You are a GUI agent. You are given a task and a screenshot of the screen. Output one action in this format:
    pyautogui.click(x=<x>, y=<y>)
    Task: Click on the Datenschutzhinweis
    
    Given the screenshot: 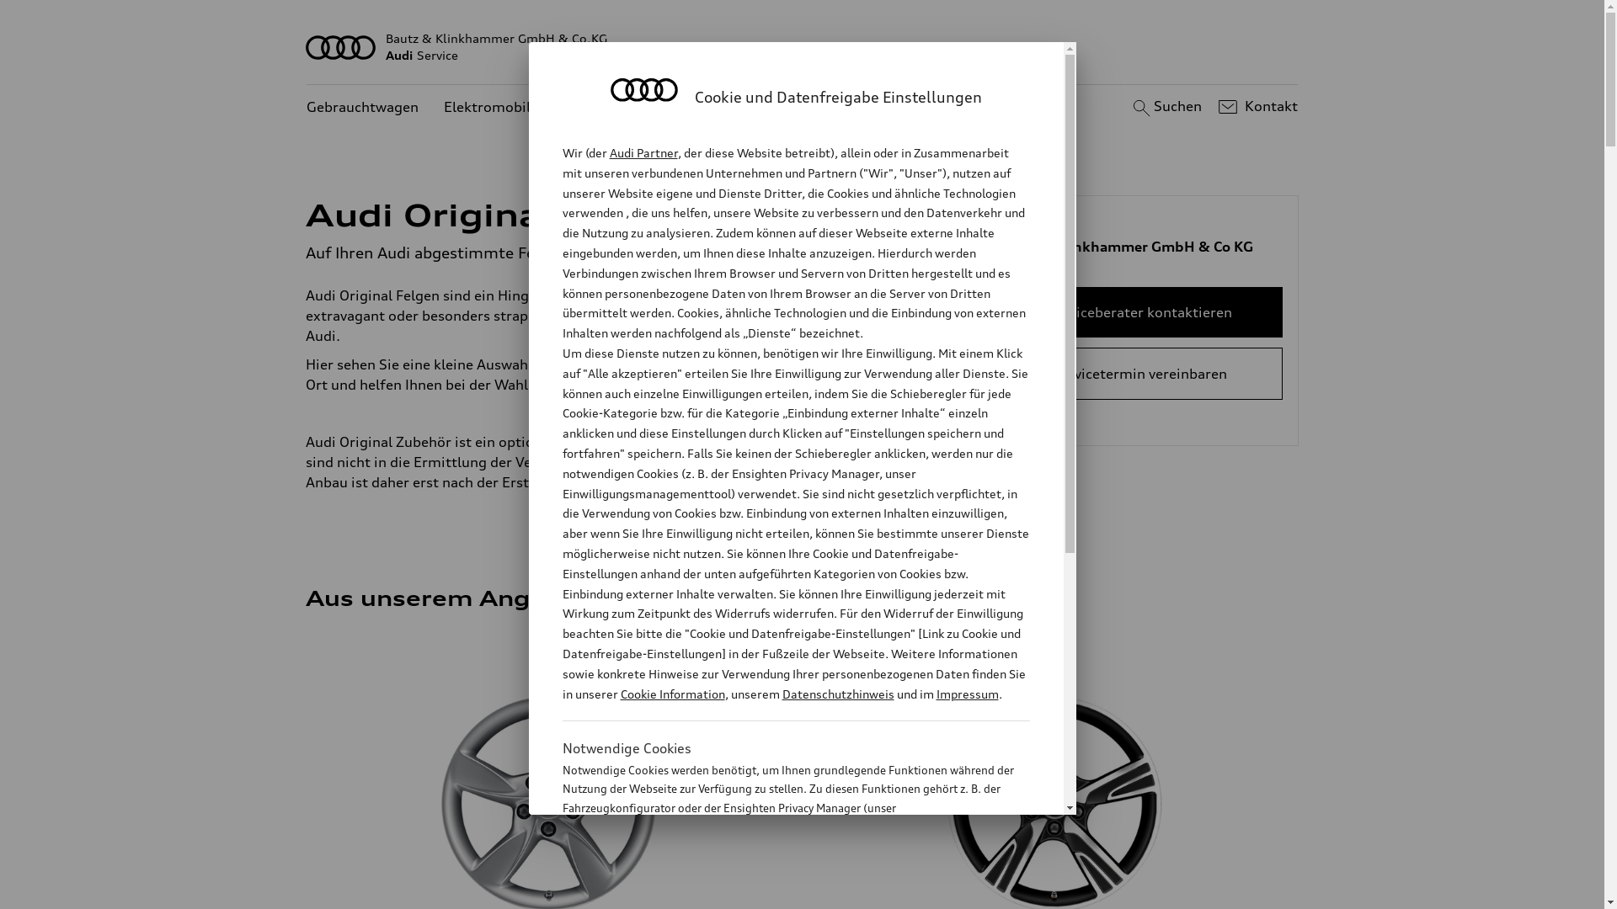 What is the action you would take?
    pyautogui.click(x=837, y=694)
    